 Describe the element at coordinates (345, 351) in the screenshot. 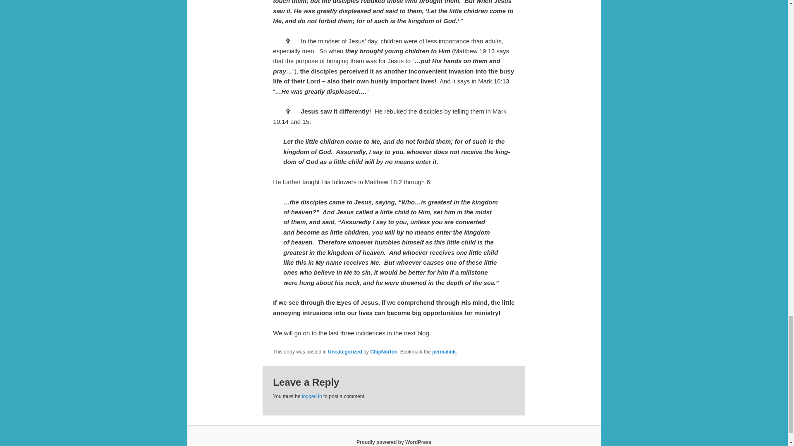

I see `Uncategorized` at that location.